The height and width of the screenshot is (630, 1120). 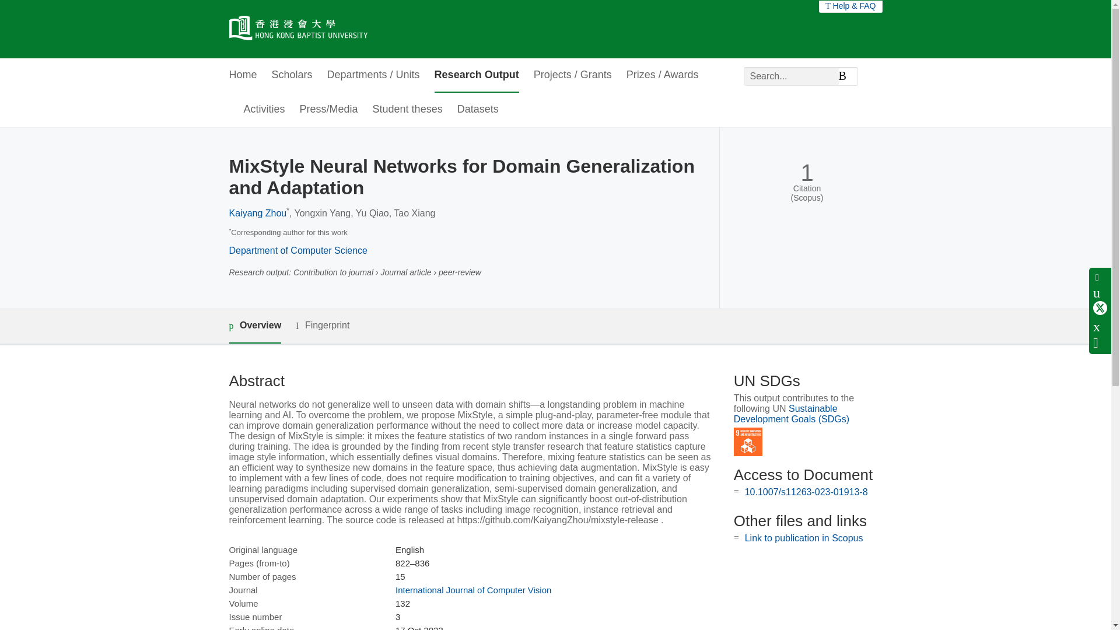 I want to click on Fingerprint, so click(x=322, y=325).